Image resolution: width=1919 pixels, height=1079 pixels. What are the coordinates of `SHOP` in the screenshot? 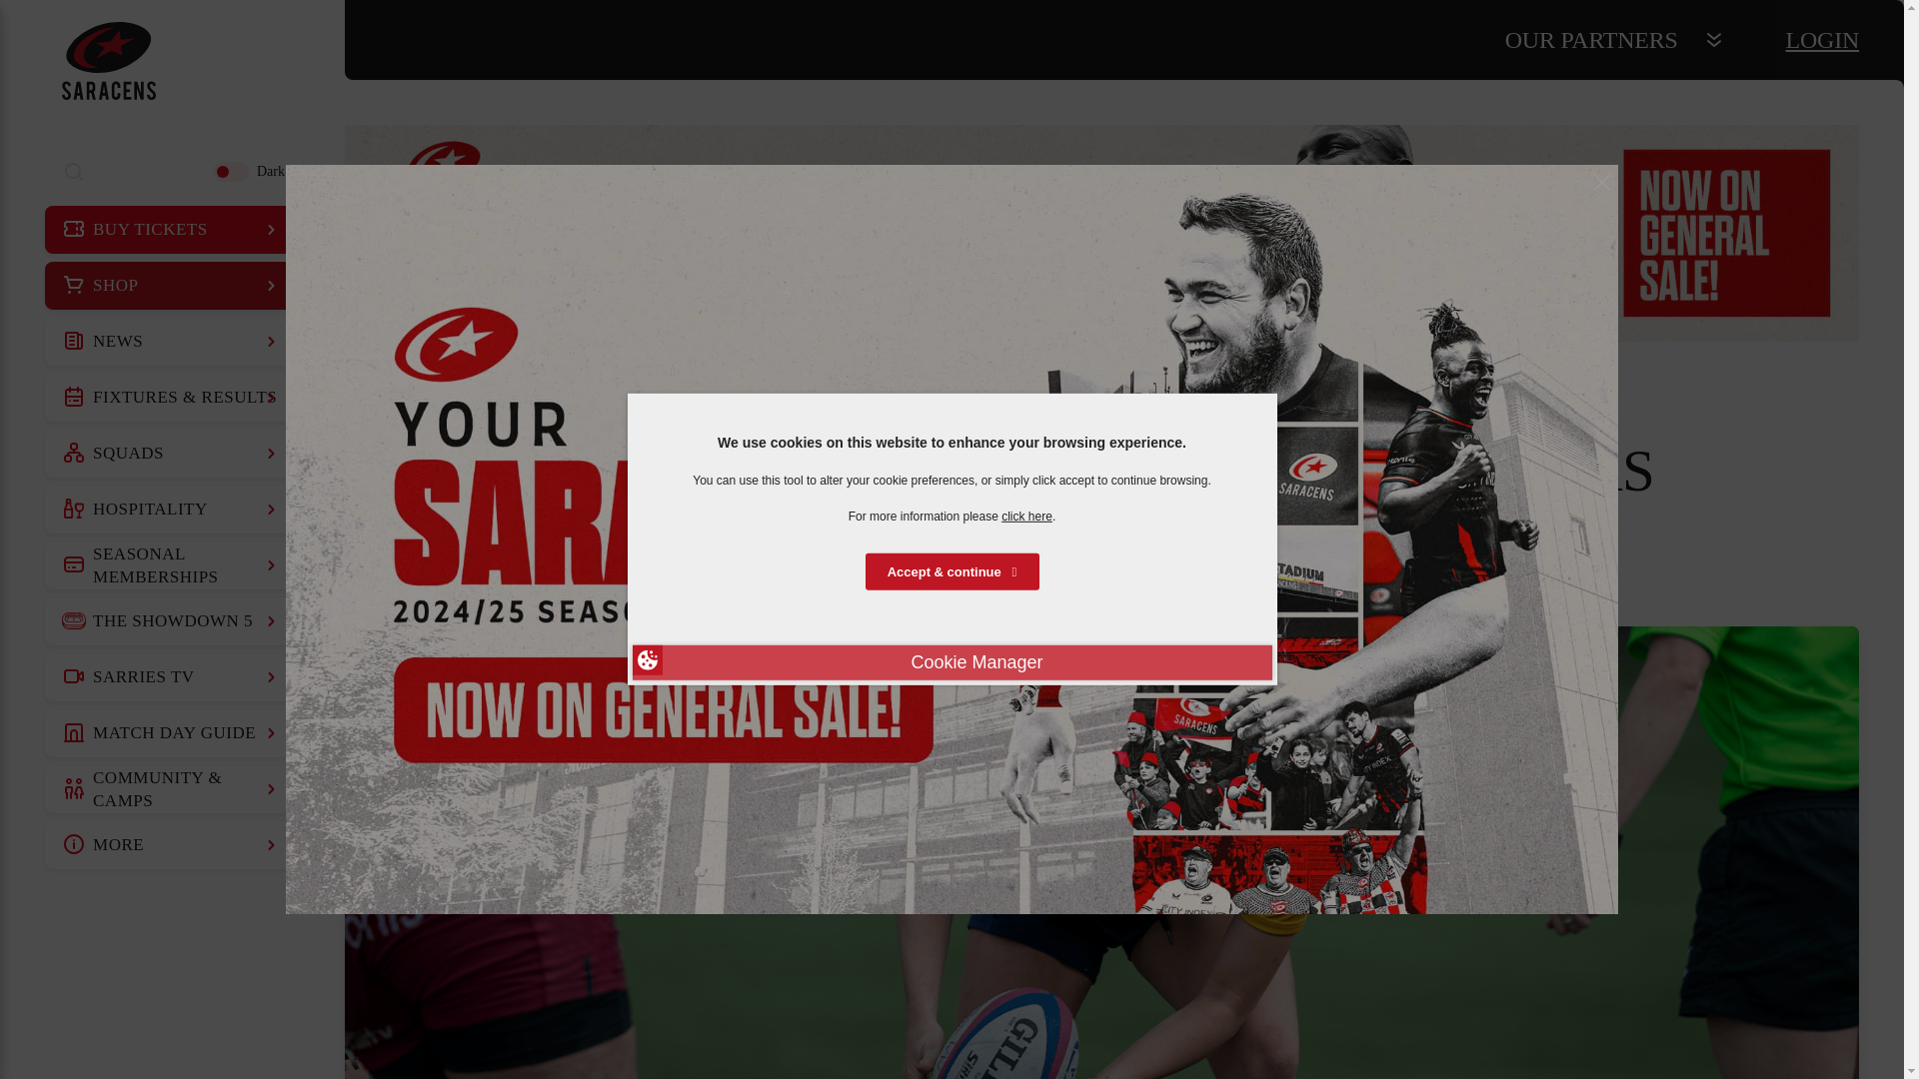 It's located at (172, 286).